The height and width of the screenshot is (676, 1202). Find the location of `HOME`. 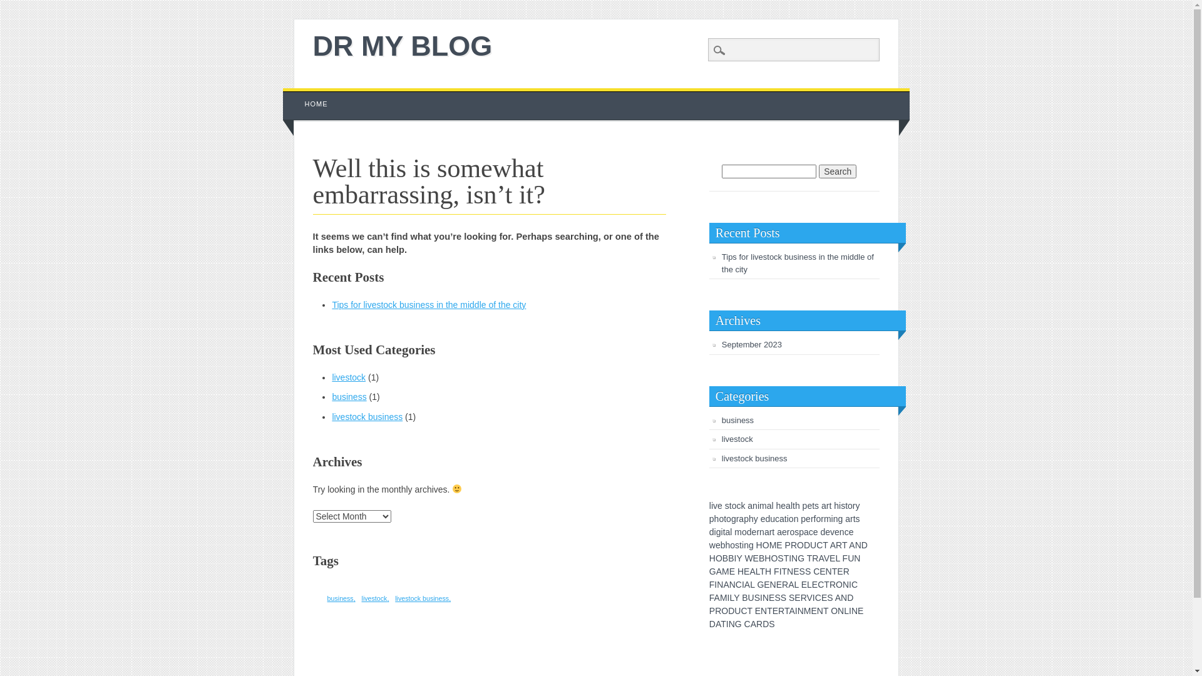

HOME is located at coordinates (317, 104).